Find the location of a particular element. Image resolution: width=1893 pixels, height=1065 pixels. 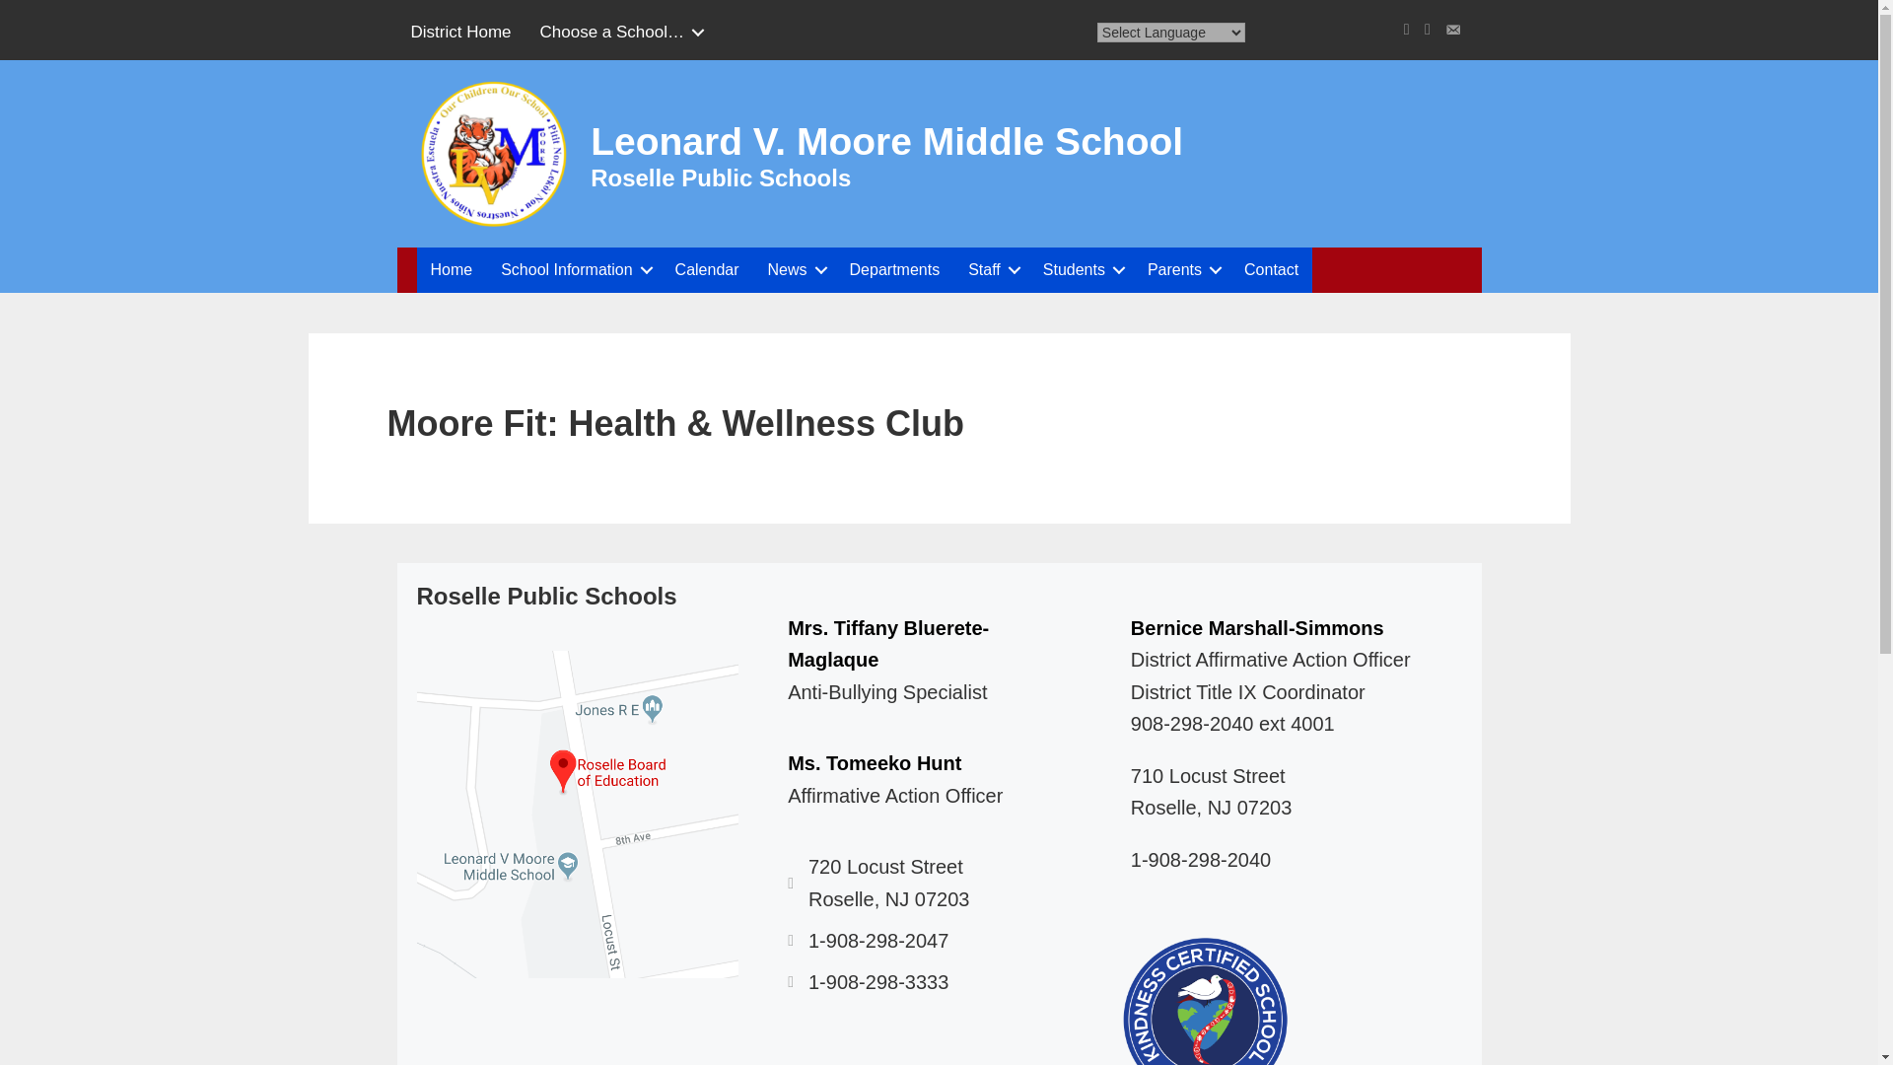

School Information is located at coordinates (572, 270).